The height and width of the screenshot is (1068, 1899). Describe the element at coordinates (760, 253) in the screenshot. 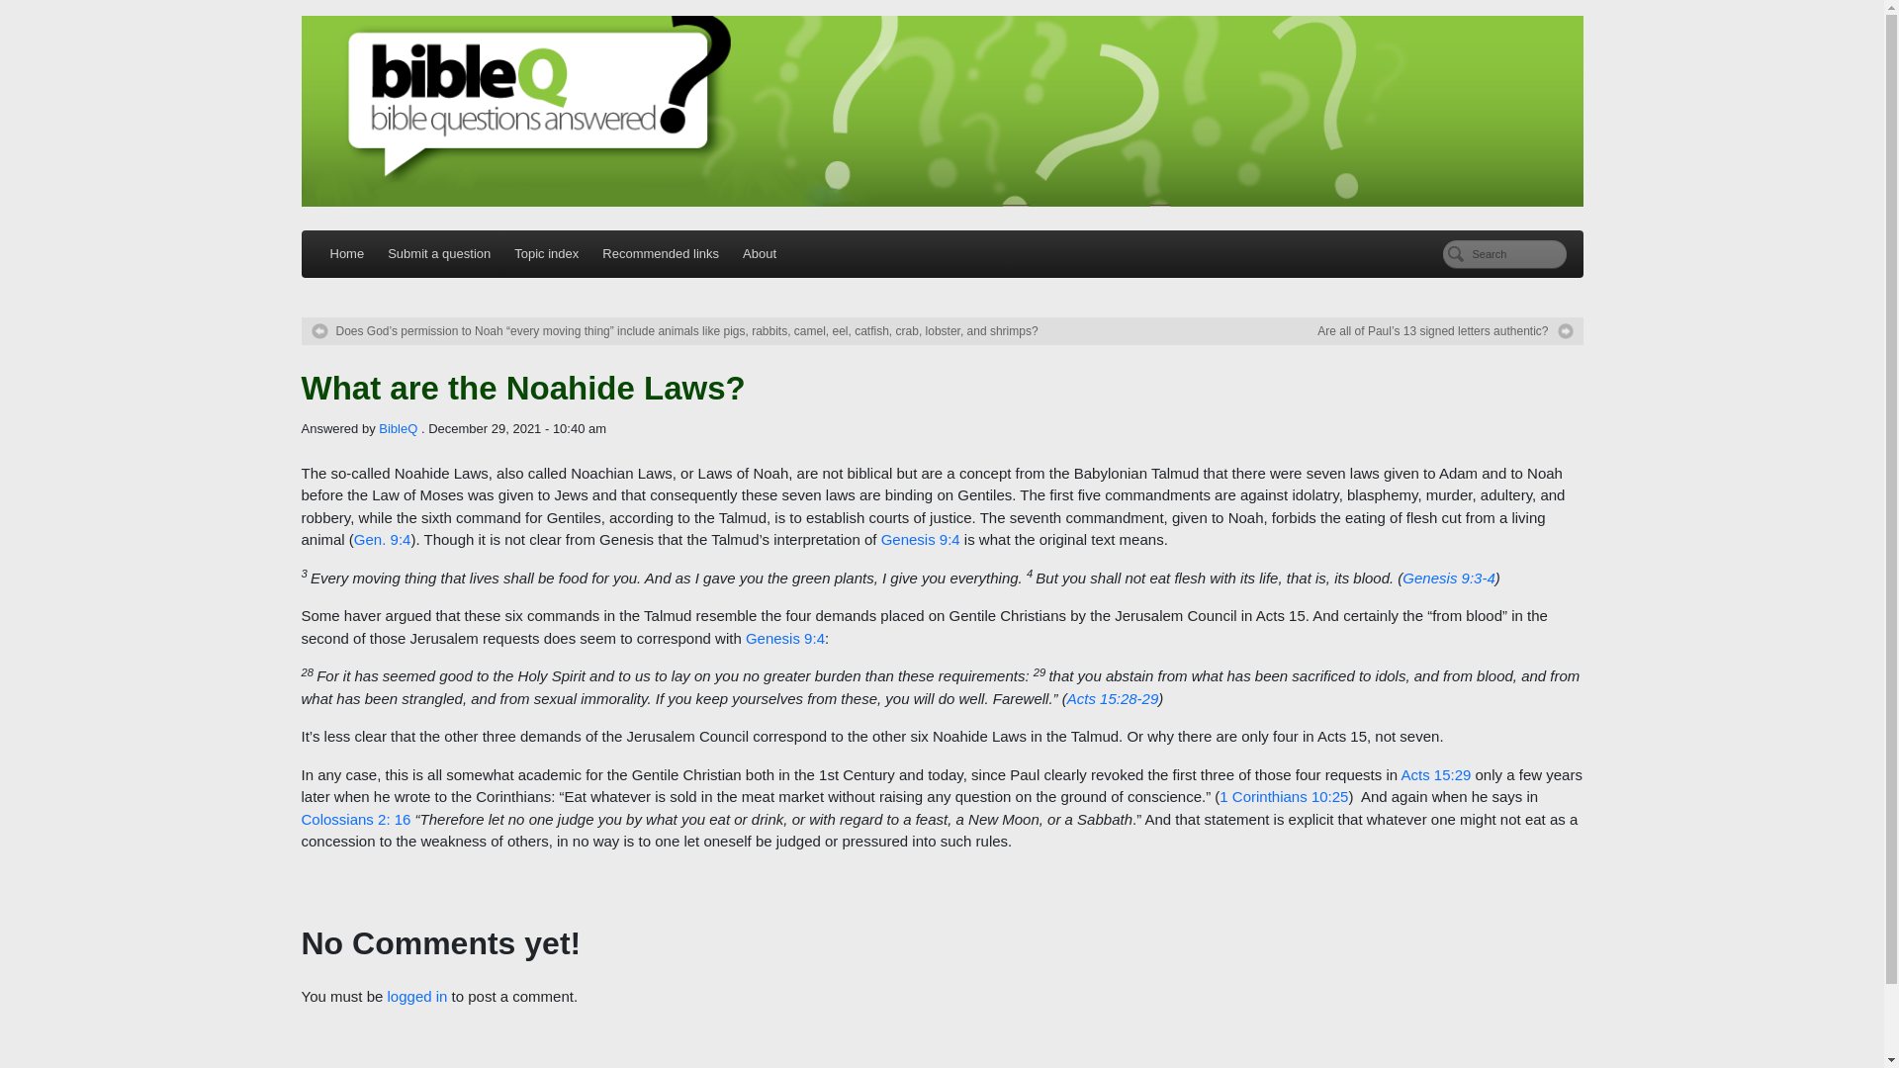

I see `About` at that location.